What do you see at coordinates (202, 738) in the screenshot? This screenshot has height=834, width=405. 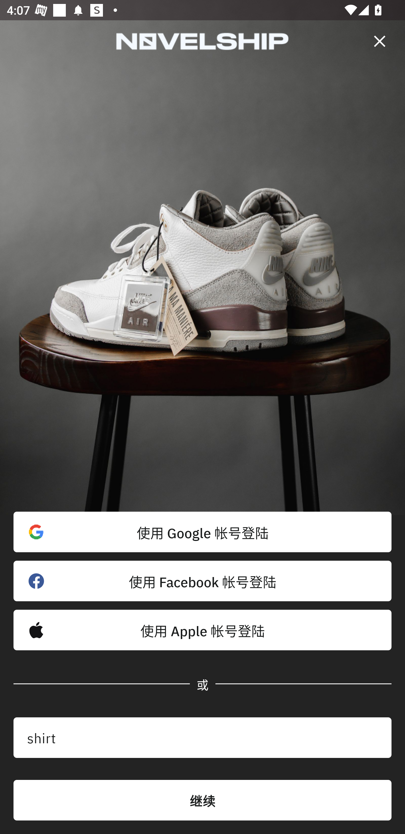 I see `shirt` at bounding box center [202, 738].